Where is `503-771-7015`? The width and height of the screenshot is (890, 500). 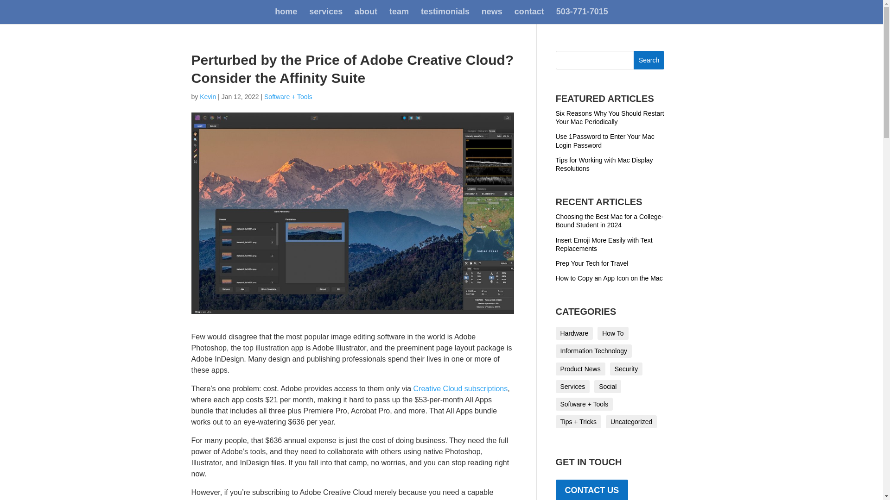 503-771-7015 is located at coordinates (582, 16).